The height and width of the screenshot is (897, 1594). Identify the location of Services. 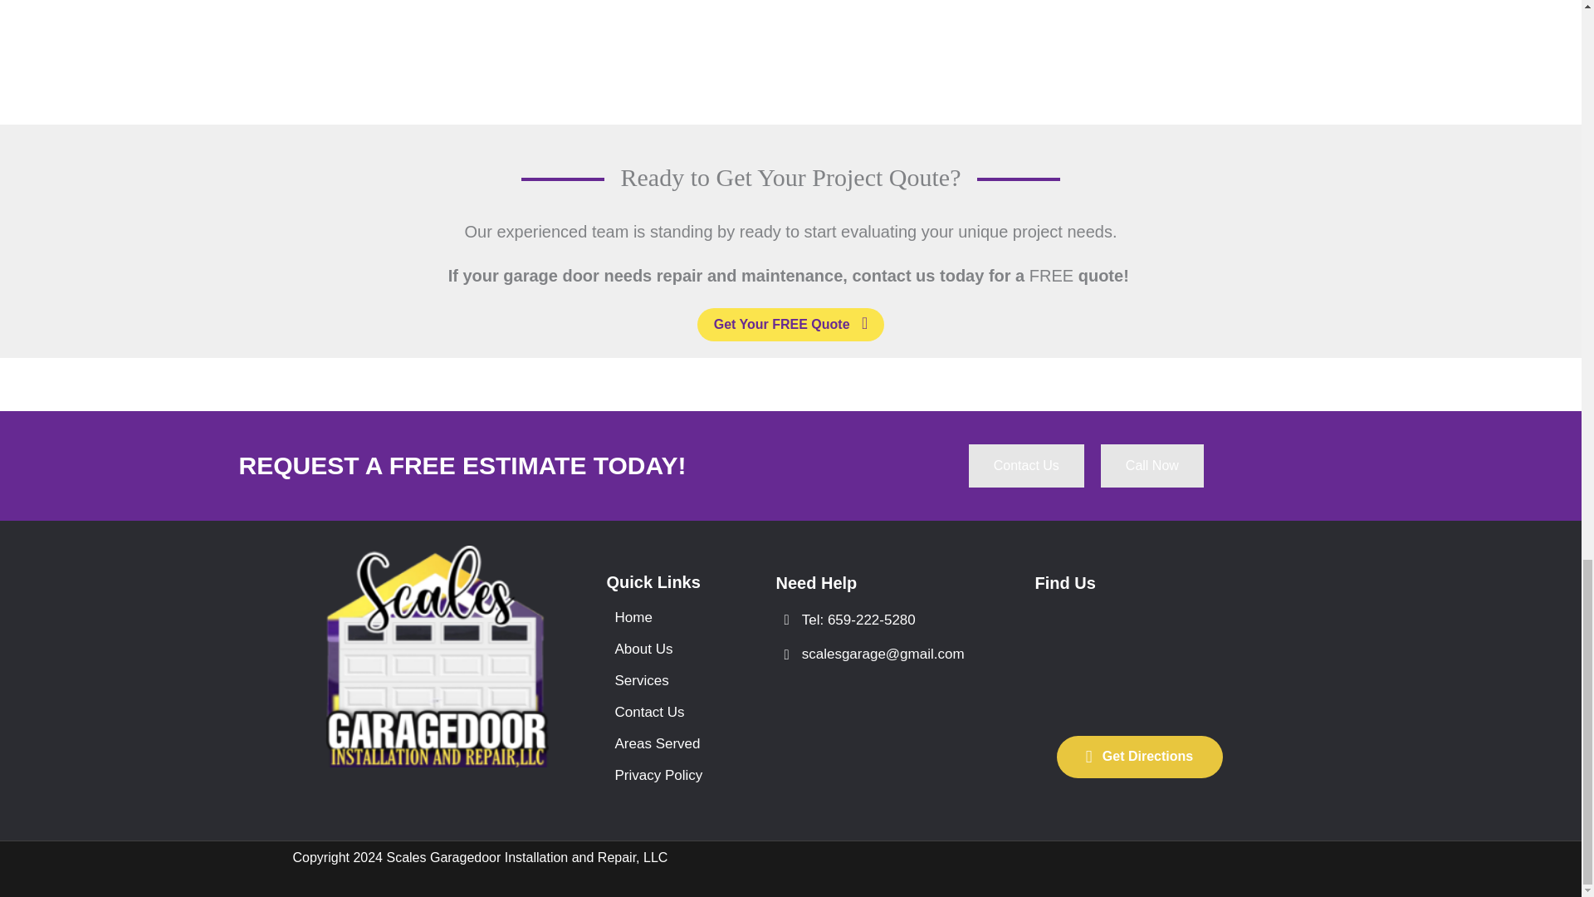
(665, 681).